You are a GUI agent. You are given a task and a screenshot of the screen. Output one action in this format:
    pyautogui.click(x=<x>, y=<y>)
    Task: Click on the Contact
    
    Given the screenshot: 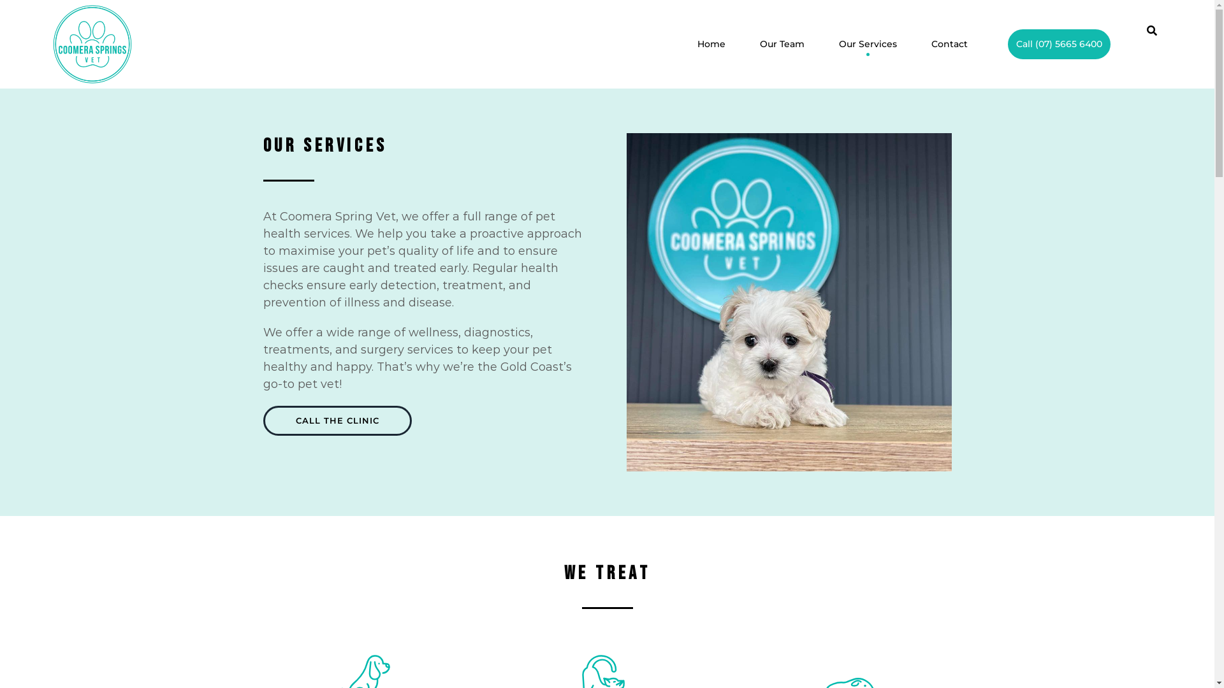 What is the action you would take?
    pyautogui.click(x=950, y=45)
    